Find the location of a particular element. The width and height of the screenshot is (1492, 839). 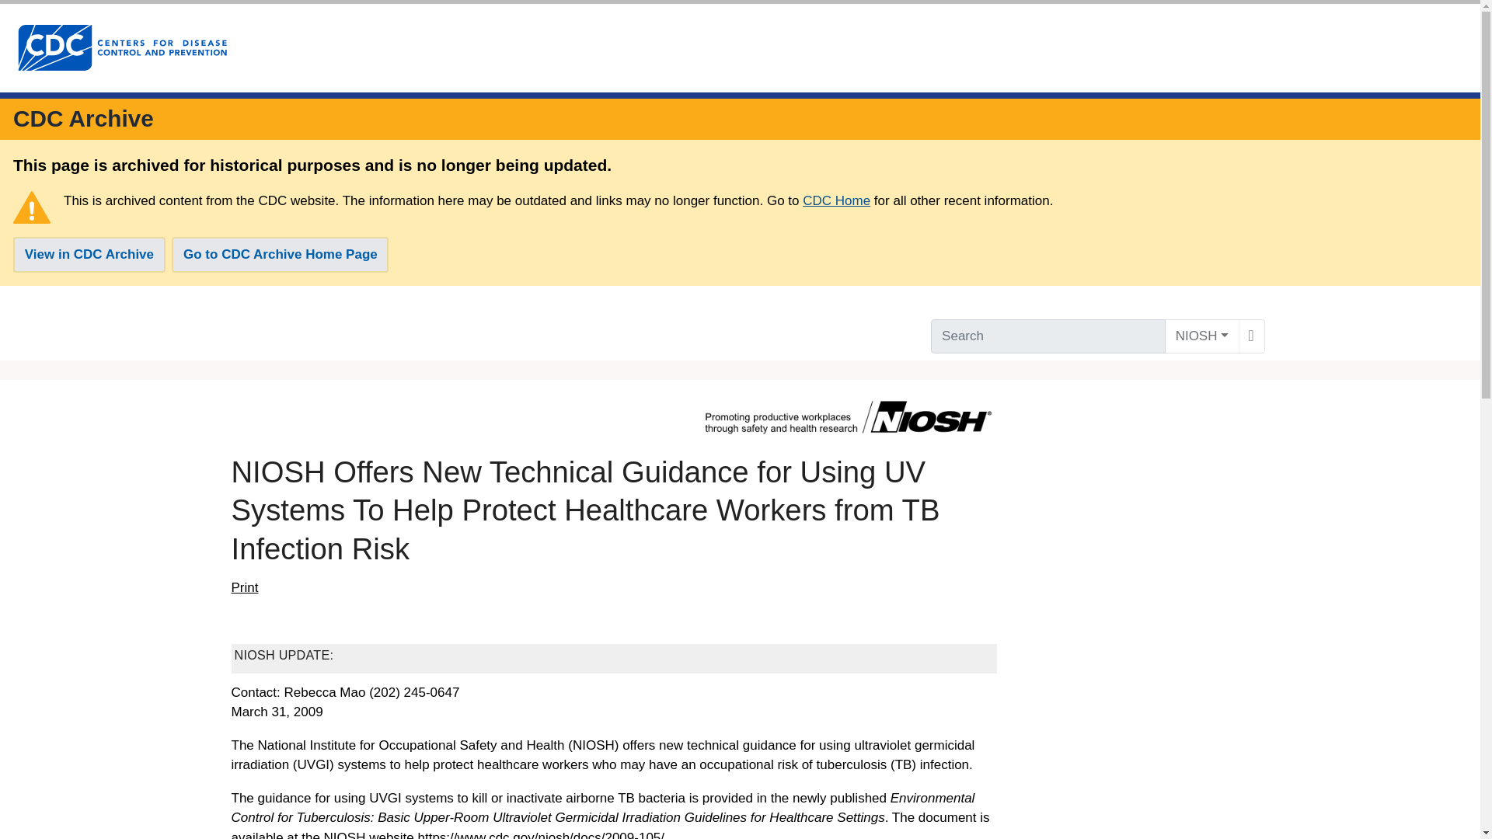

Print is located at coordinates (244, 588).